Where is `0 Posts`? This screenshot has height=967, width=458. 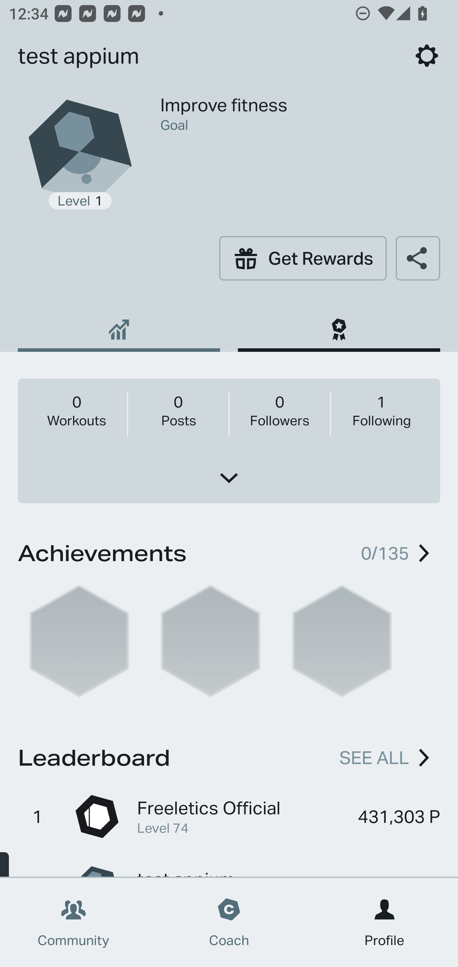
0 Posts is located at coordinates (178, 410).